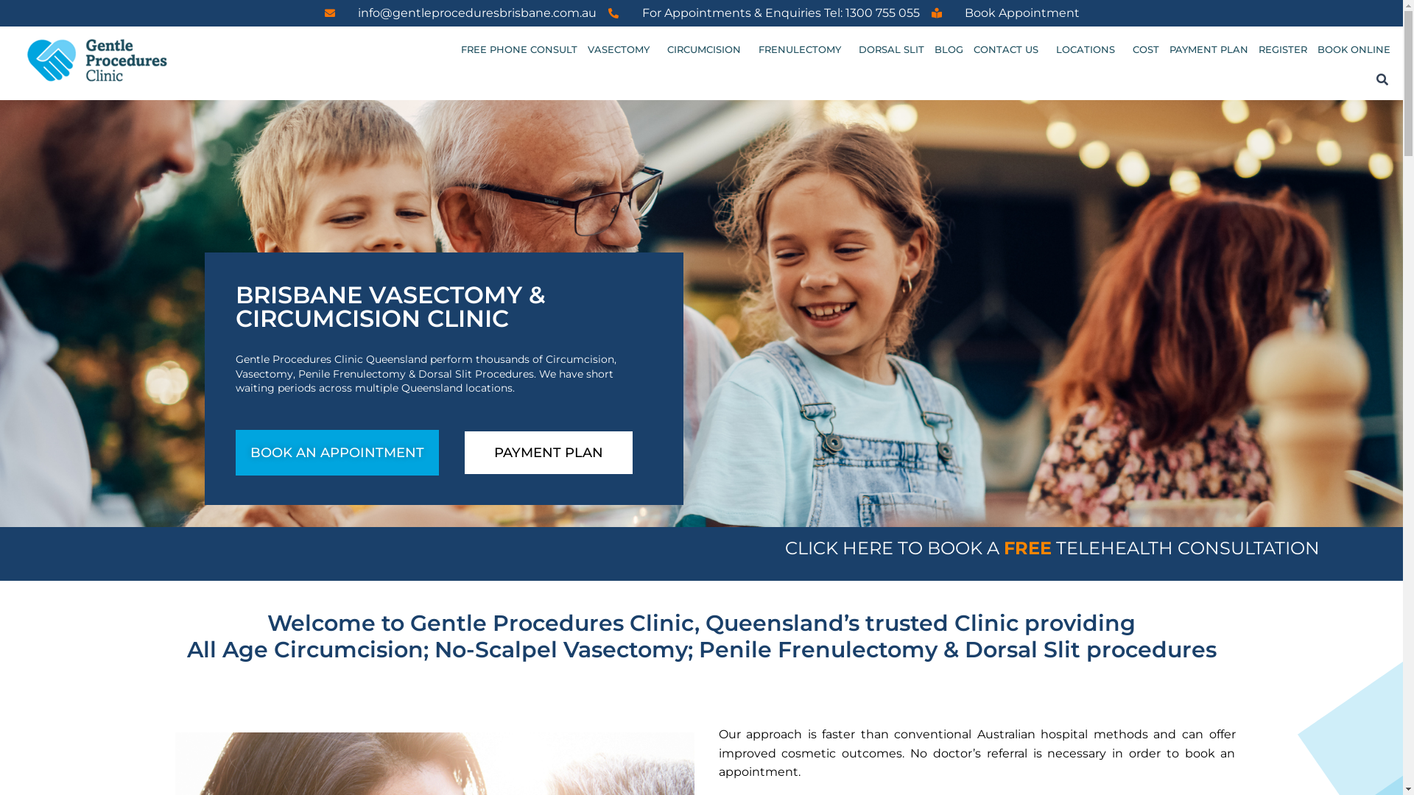 Image resolution: width=1414 pixels, height=795 pixels. I want to click on FRENULECTOMY, so click(803, 50).